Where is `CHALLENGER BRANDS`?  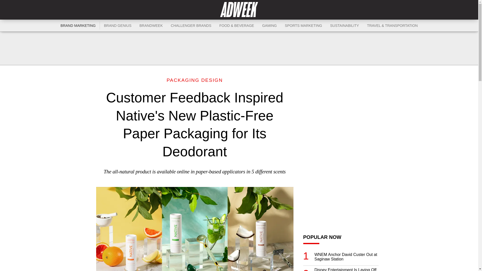
CHALLENGER BRANDS is located at coordinates (191, 26).